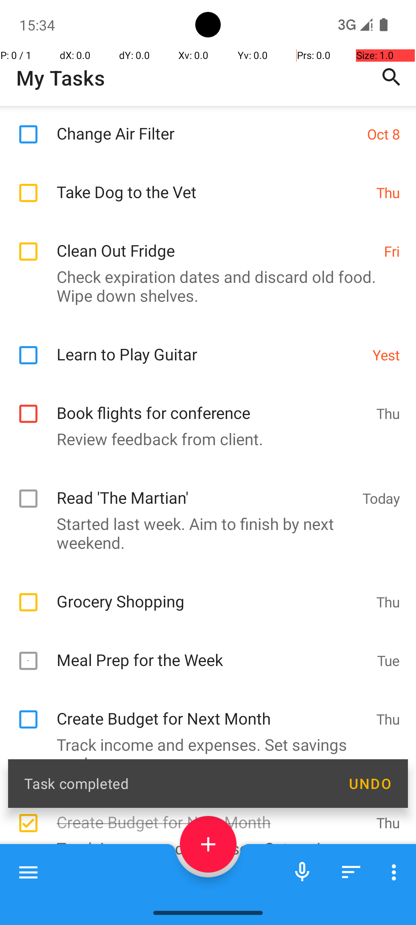 The image size is (416, 925). What do you see at coordinates (204, 533) in the screenshot?
I see `Started last week. Aim to finish by next weekend.` at bounding box center [204, 533].